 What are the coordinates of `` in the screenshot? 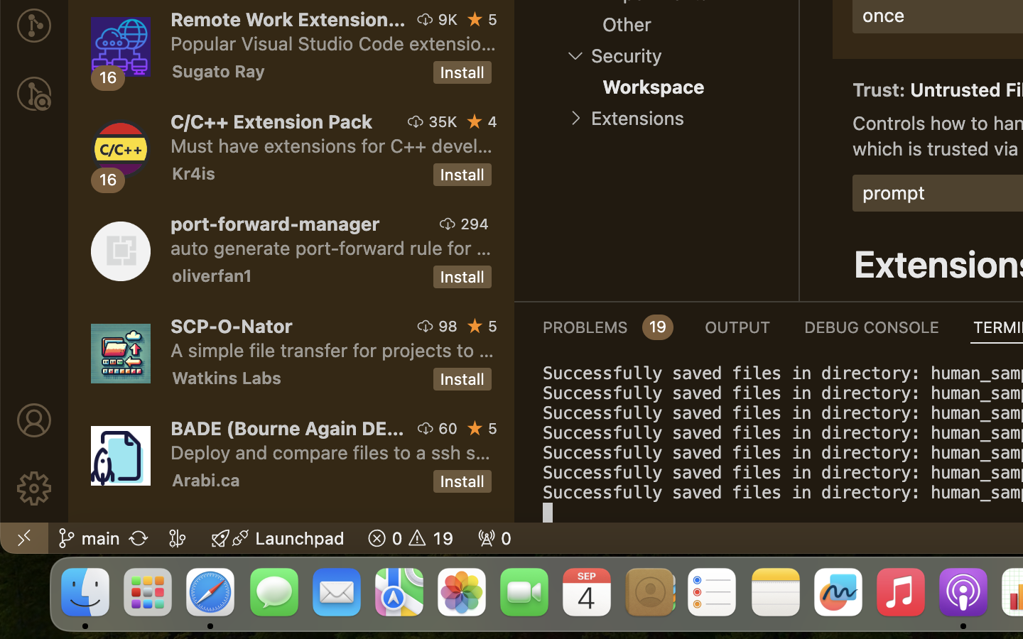 It's located at (34, 94).